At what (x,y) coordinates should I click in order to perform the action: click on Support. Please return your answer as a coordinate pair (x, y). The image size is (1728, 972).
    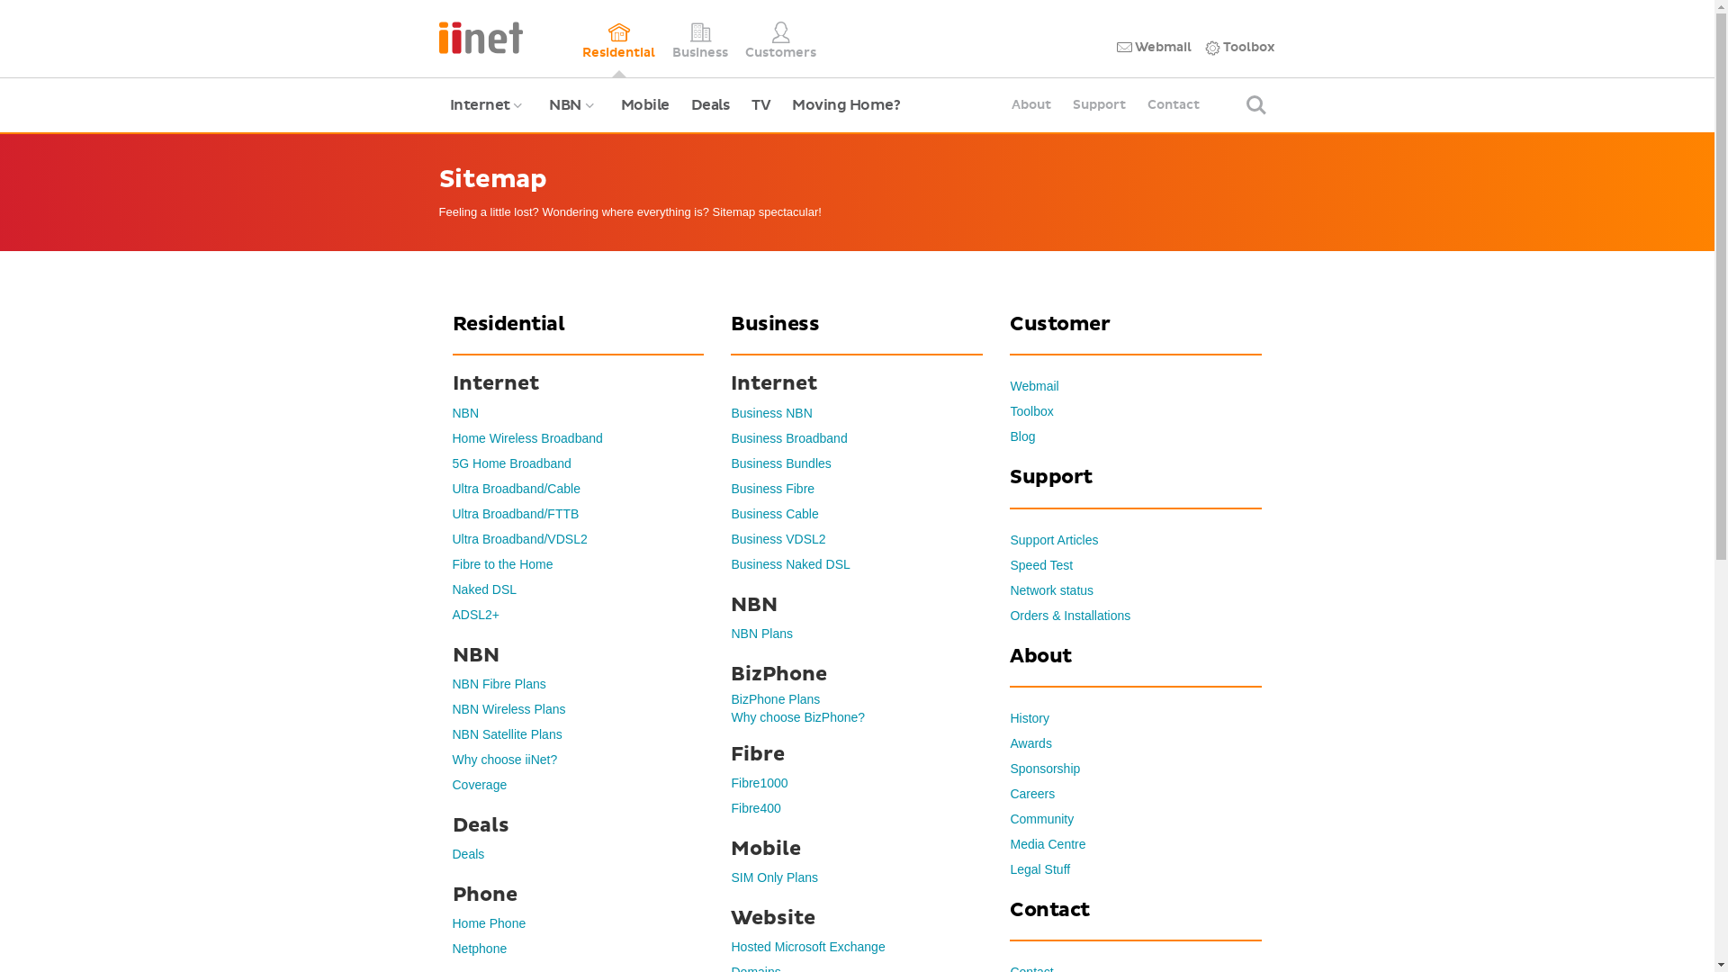
    Looking at the image, I should click on (1100, 105).